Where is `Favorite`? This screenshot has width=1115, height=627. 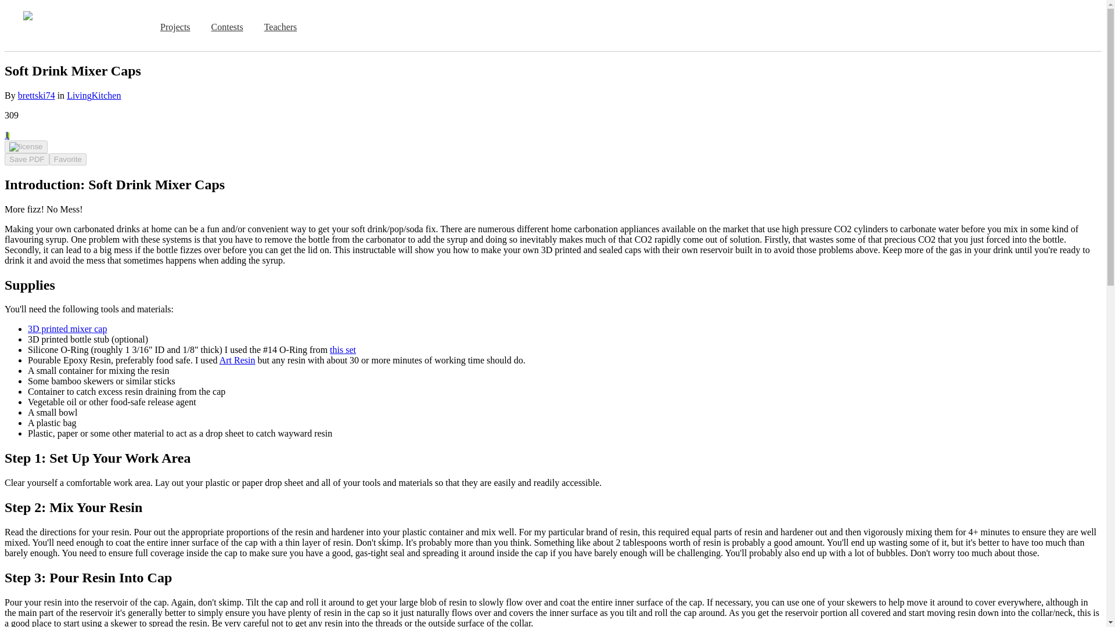 Favorite is located at coordinates (67, 159).